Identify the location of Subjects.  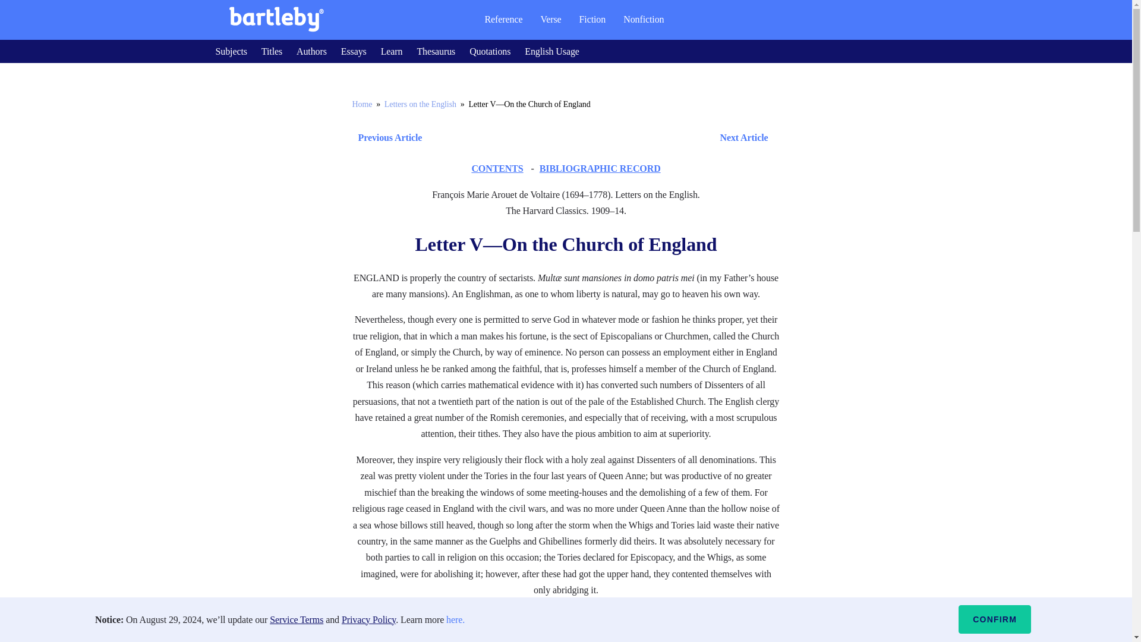
(231, 51).